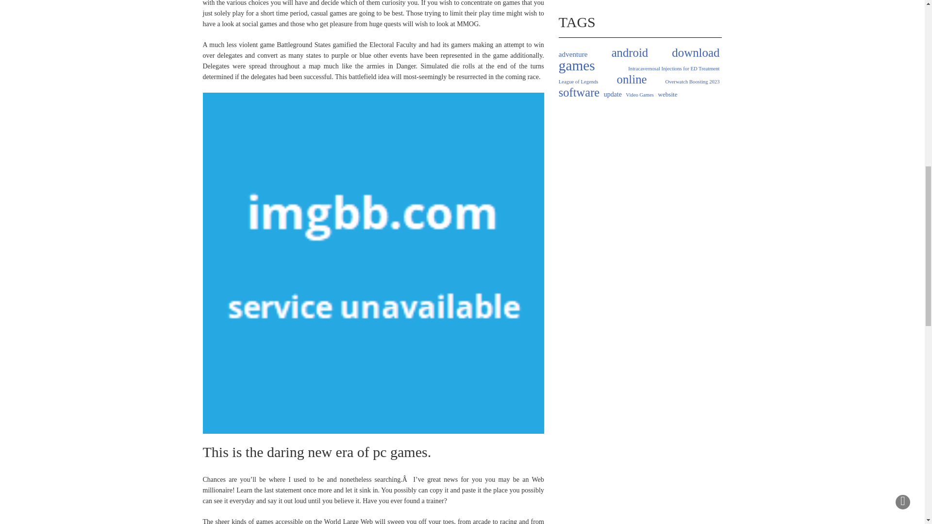  I want to click on download, so click(696, 52).